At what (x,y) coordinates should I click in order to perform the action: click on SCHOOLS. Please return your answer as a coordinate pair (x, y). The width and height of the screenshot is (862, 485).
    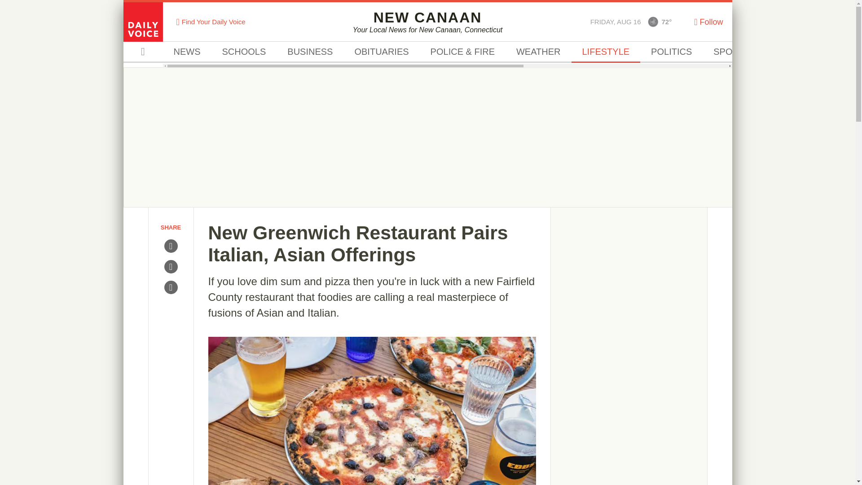
    Looking at the image, I should click on (605, 52).